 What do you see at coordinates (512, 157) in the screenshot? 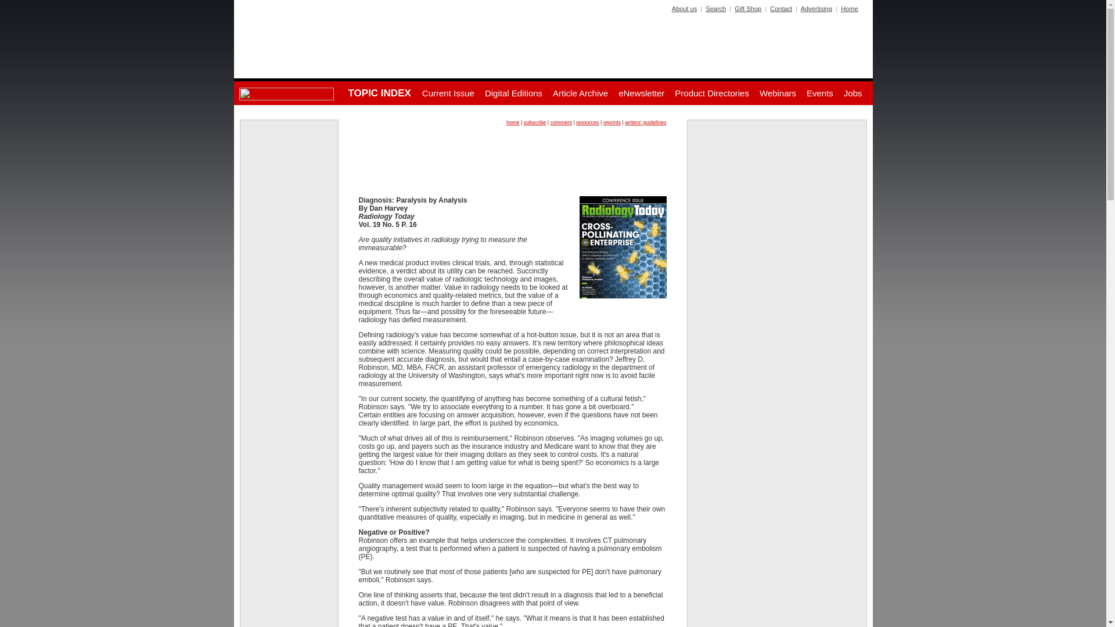
I see `3rd party ad content` at bounding box center [512, 157].